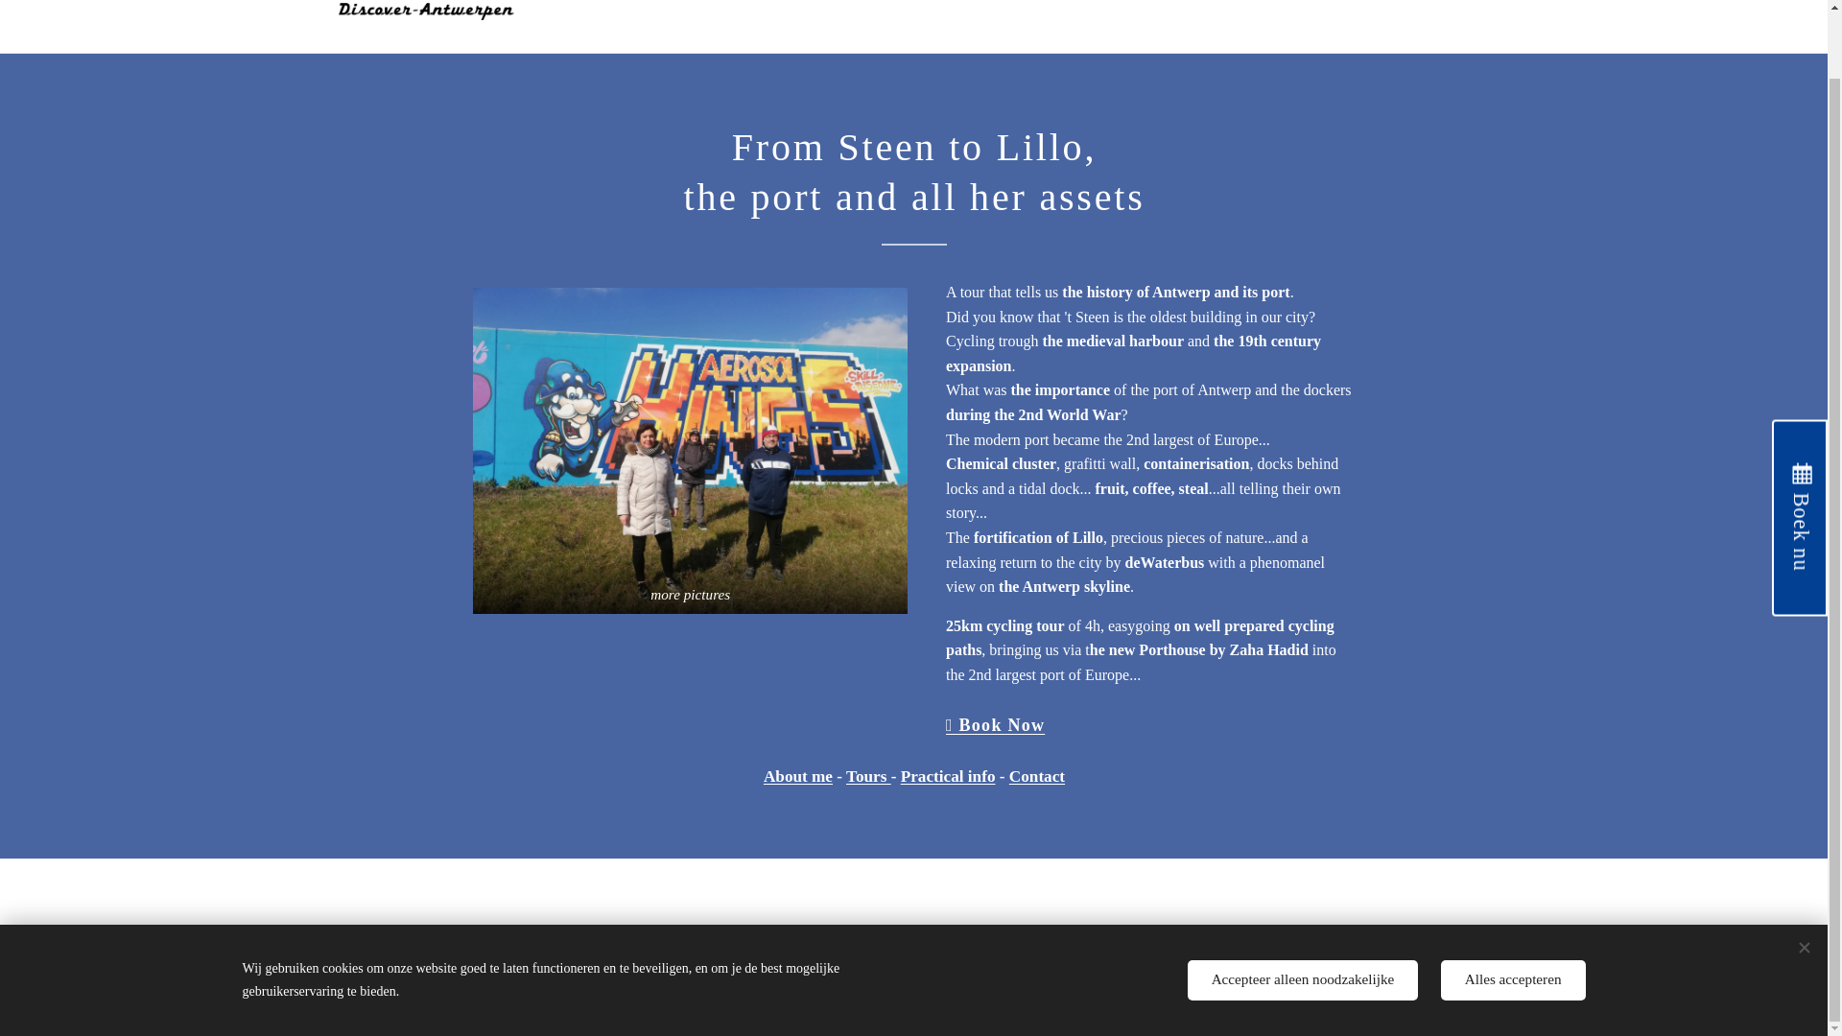 The image size is (1842, 1036). Describe the element at coordinates (959, 8) in the screenshot. I see `STAD` at that location.